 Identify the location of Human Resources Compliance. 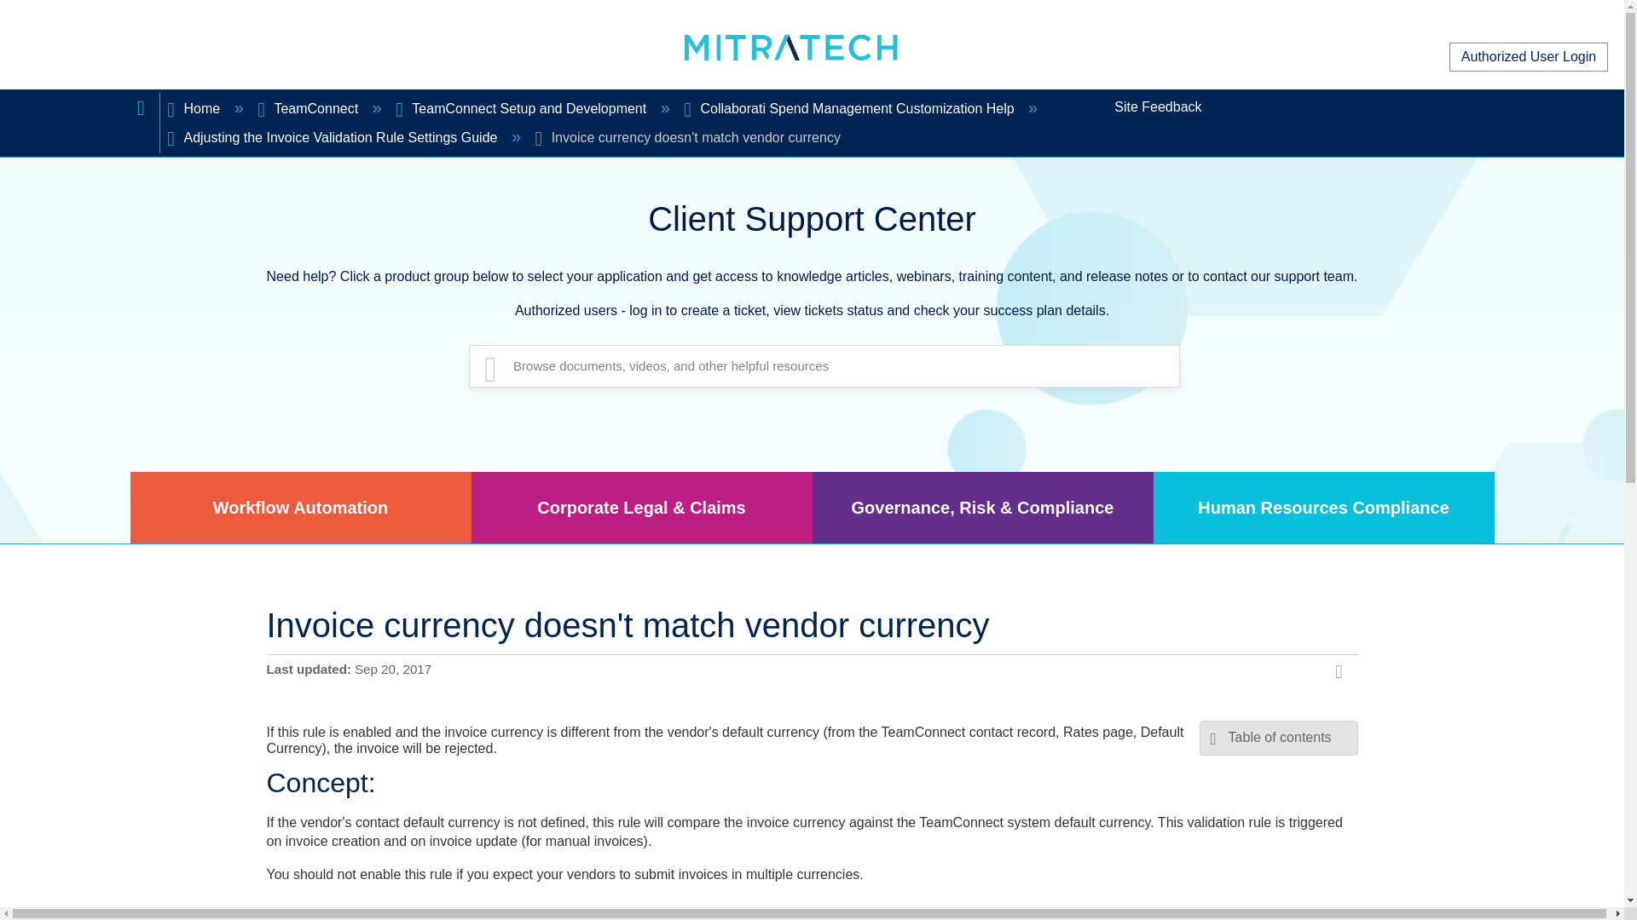
(1323, 508).